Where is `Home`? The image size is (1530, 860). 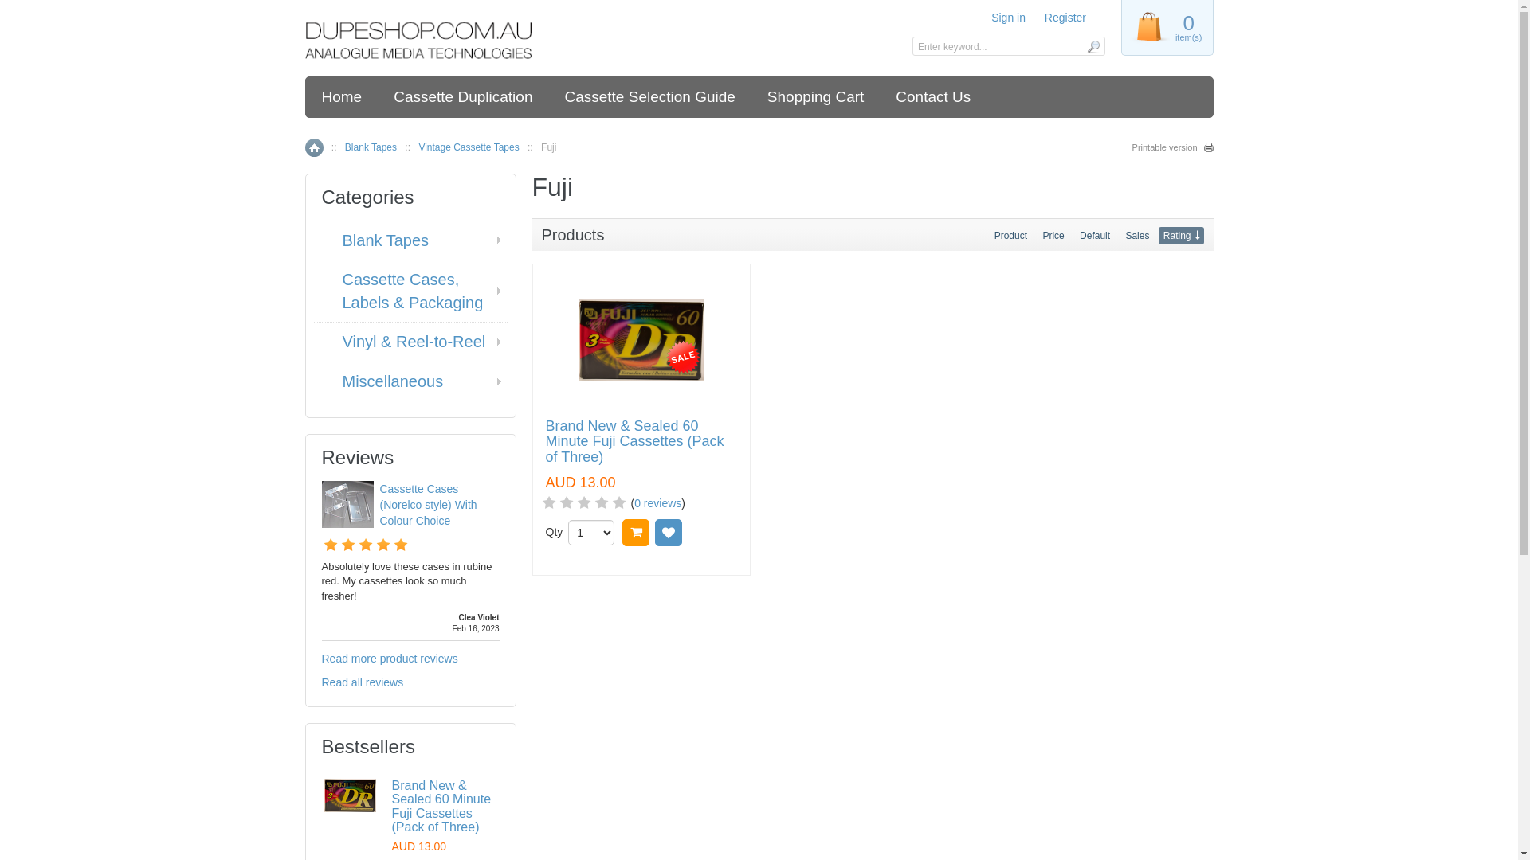
Home is located at coordinates (343, 97).